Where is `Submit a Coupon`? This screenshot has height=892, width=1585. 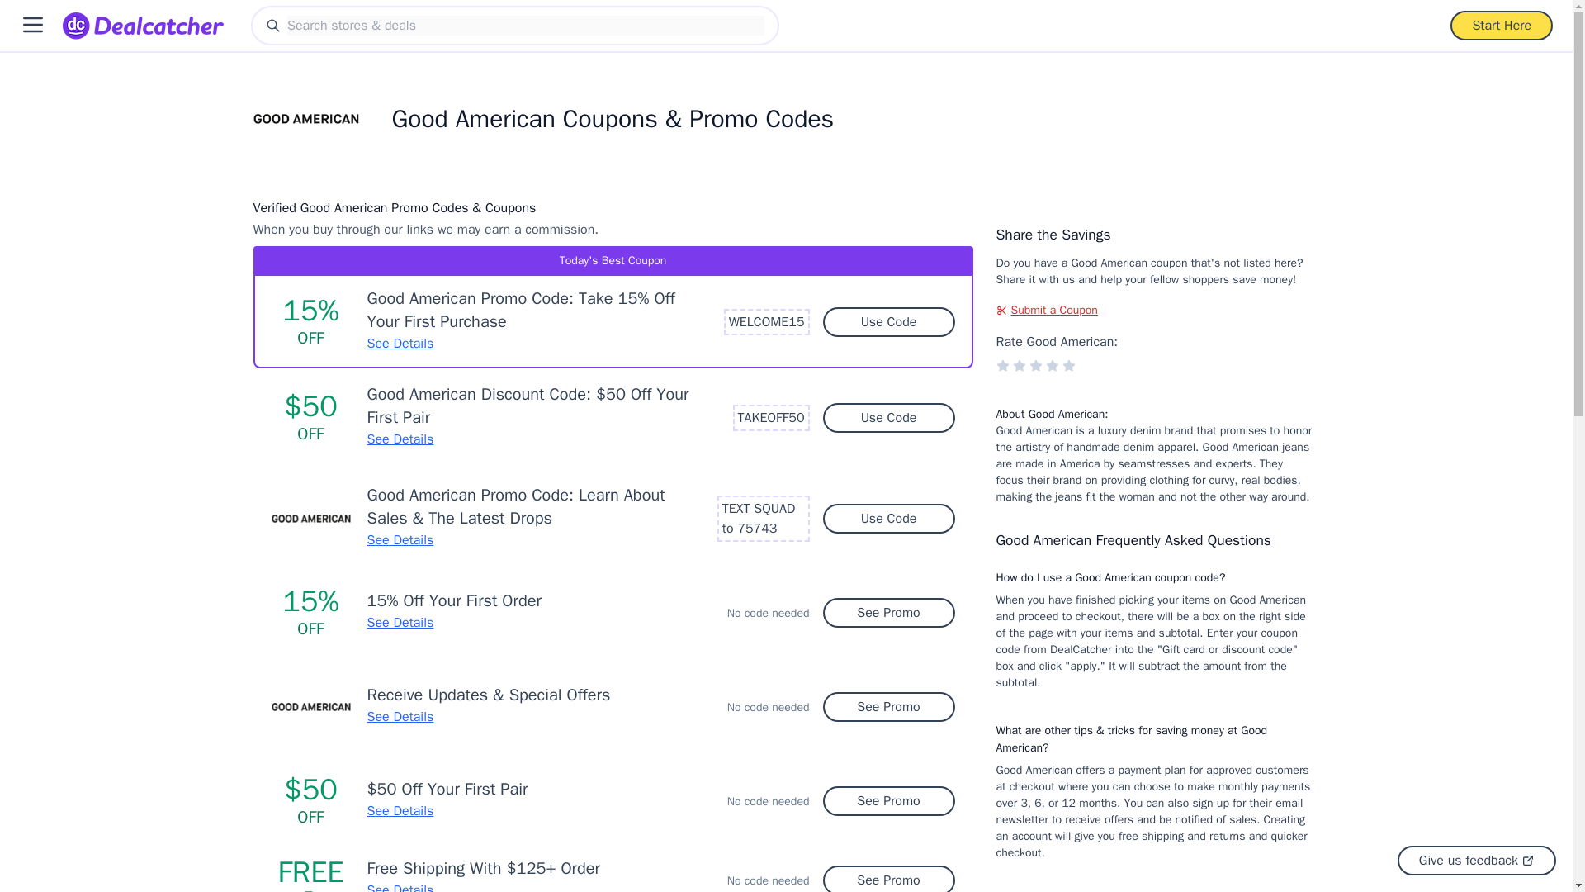
Submit a Coupon is located at coordinates (1153, 311).